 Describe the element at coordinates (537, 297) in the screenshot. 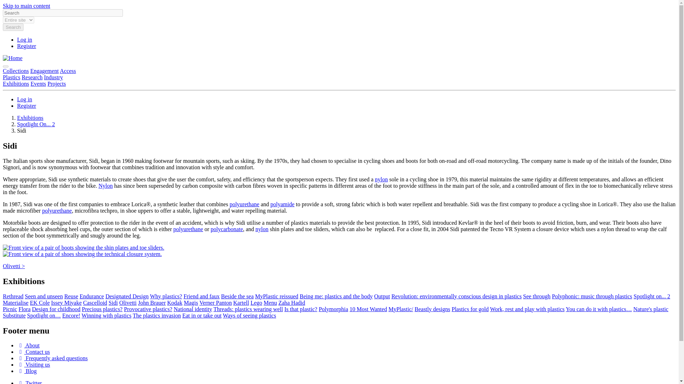

I see `See through` at that location.